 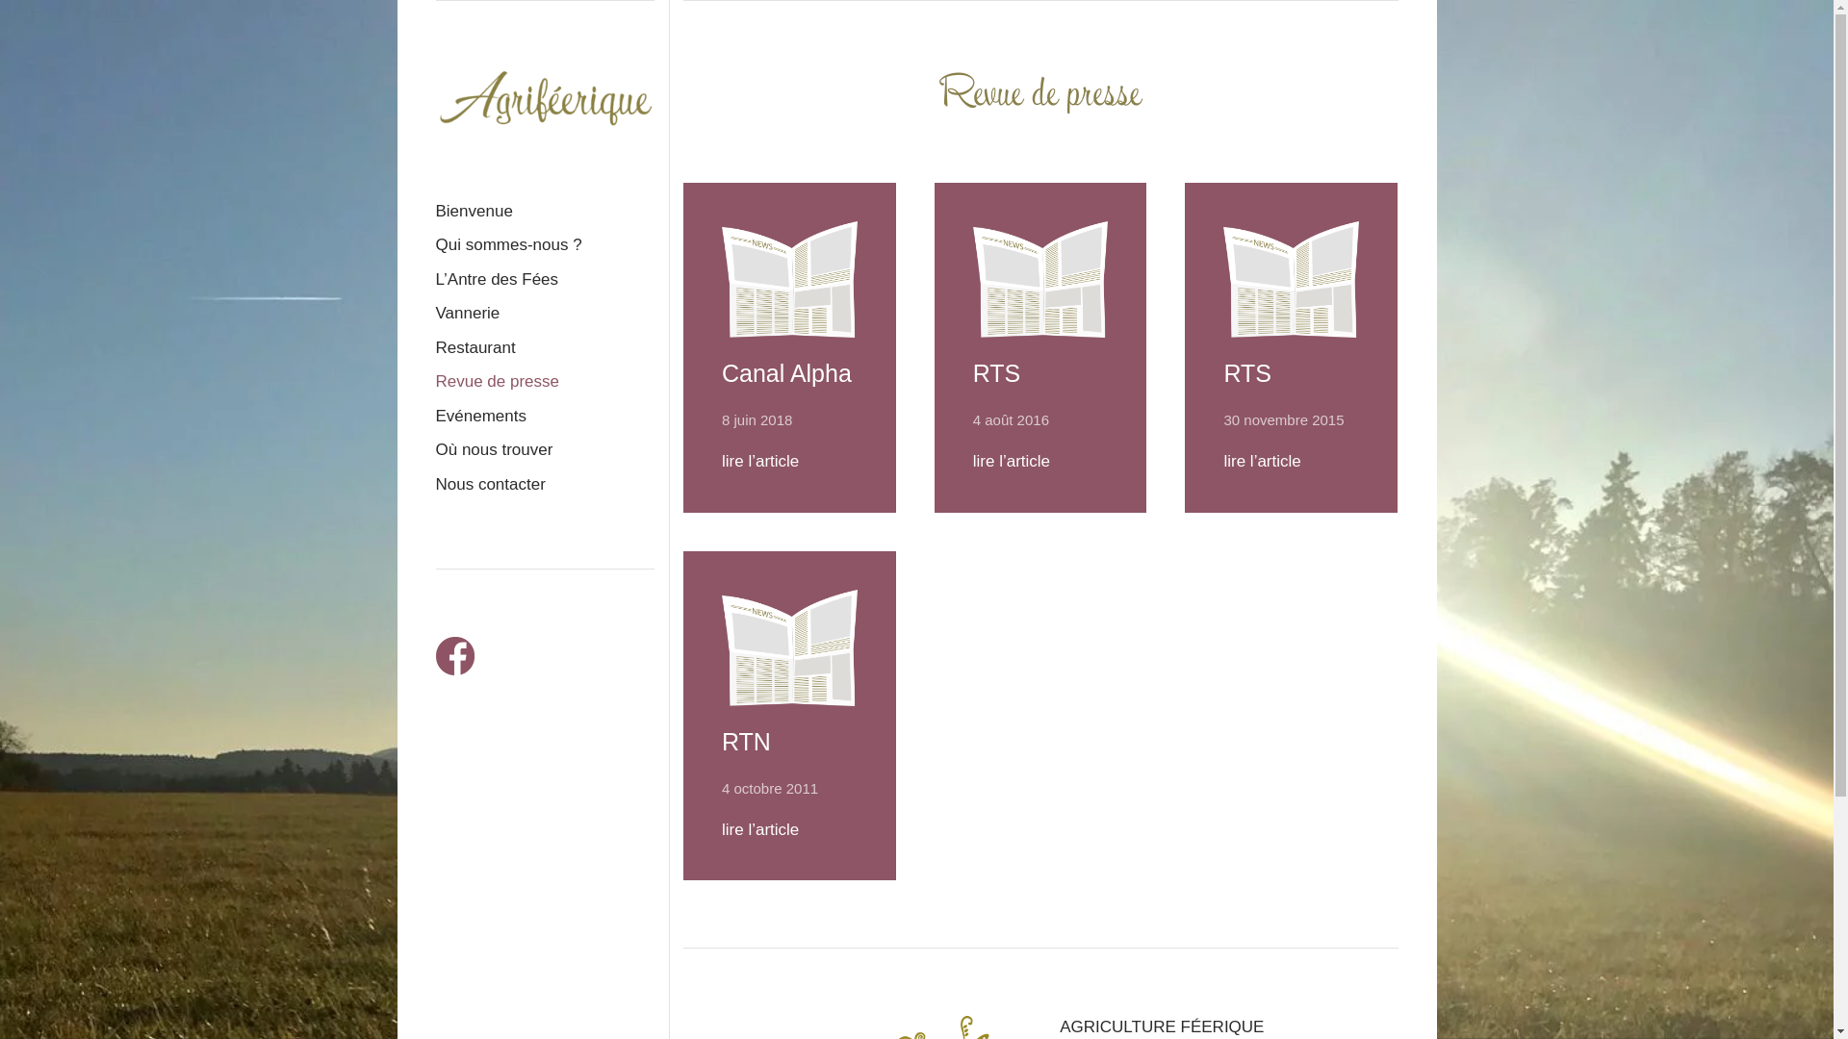 I want to click on Vannerie, so click(x=545, y=314).